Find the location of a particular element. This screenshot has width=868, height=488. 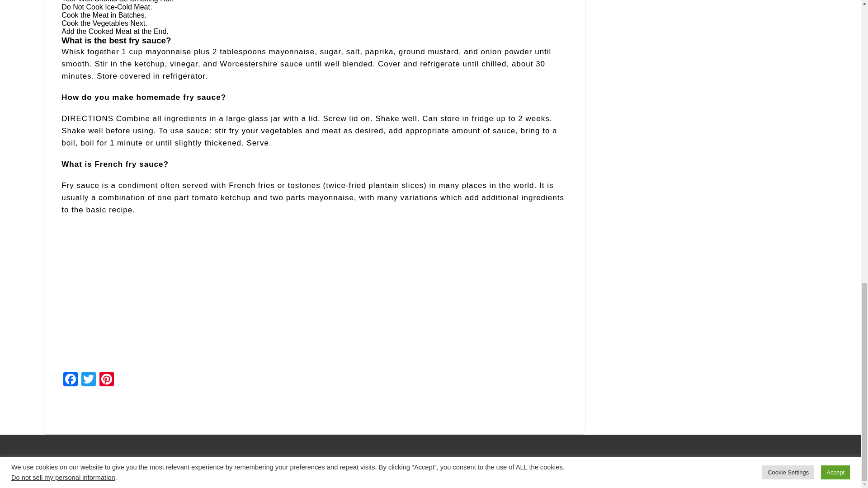

Twitter is located at coordinates (89, 380).